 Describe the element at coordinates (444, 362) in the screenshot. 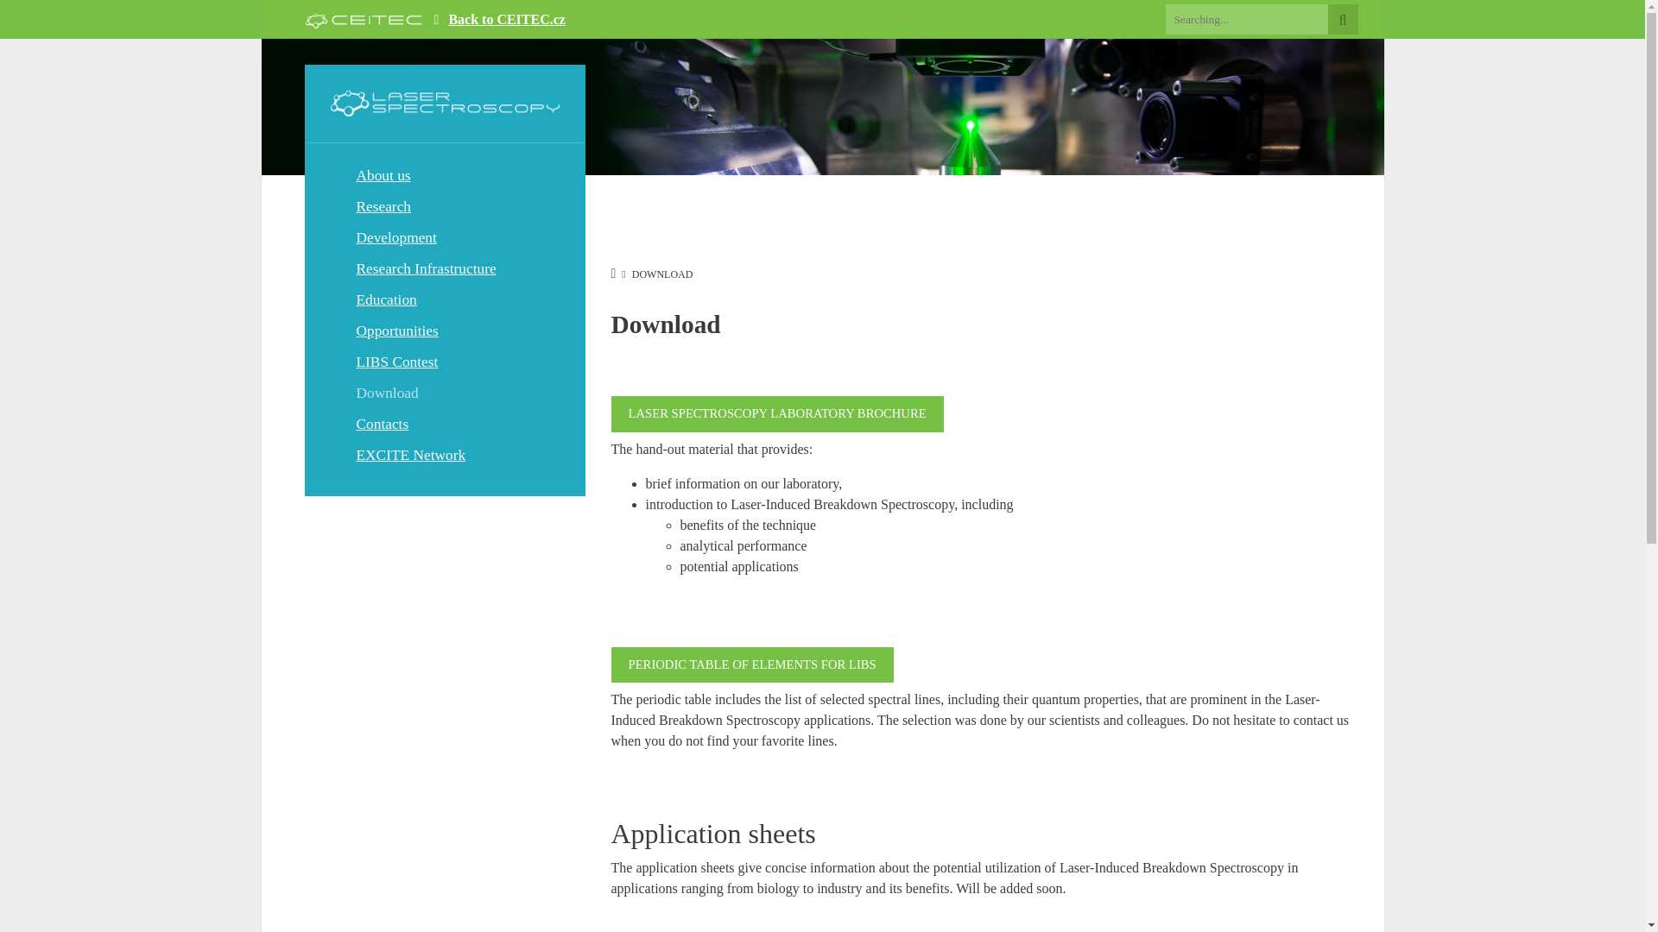

I see `LIBS Contest` at that location.